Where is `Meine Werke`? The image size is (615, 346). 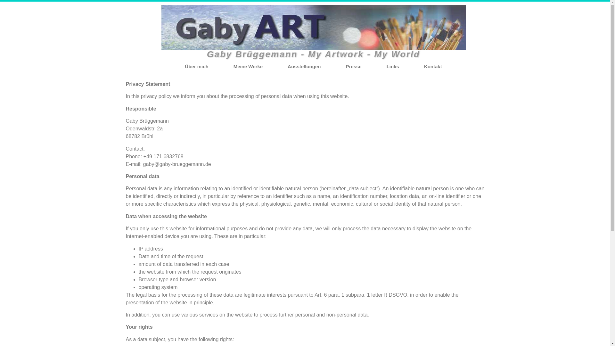 Meine Werke is located at coordinates (248, 67).